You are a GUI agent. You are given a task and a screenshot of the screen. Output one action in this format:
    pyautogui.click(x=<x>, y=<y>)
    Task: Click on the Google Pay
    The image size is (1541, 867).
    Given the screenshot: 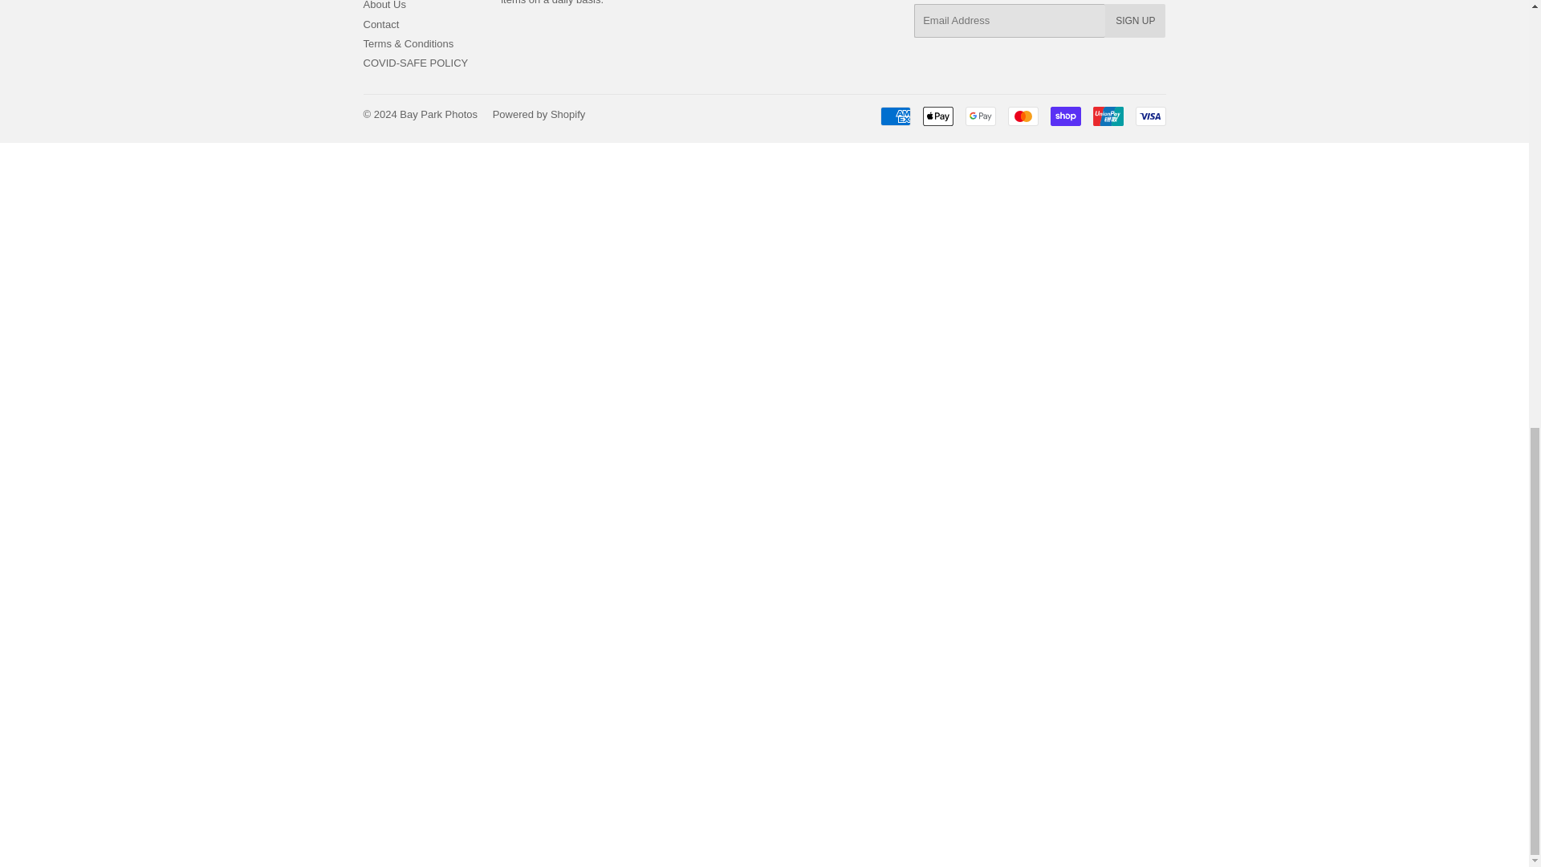 What is the action you would take?
    pyautogui.click(x=979, y=116)
    